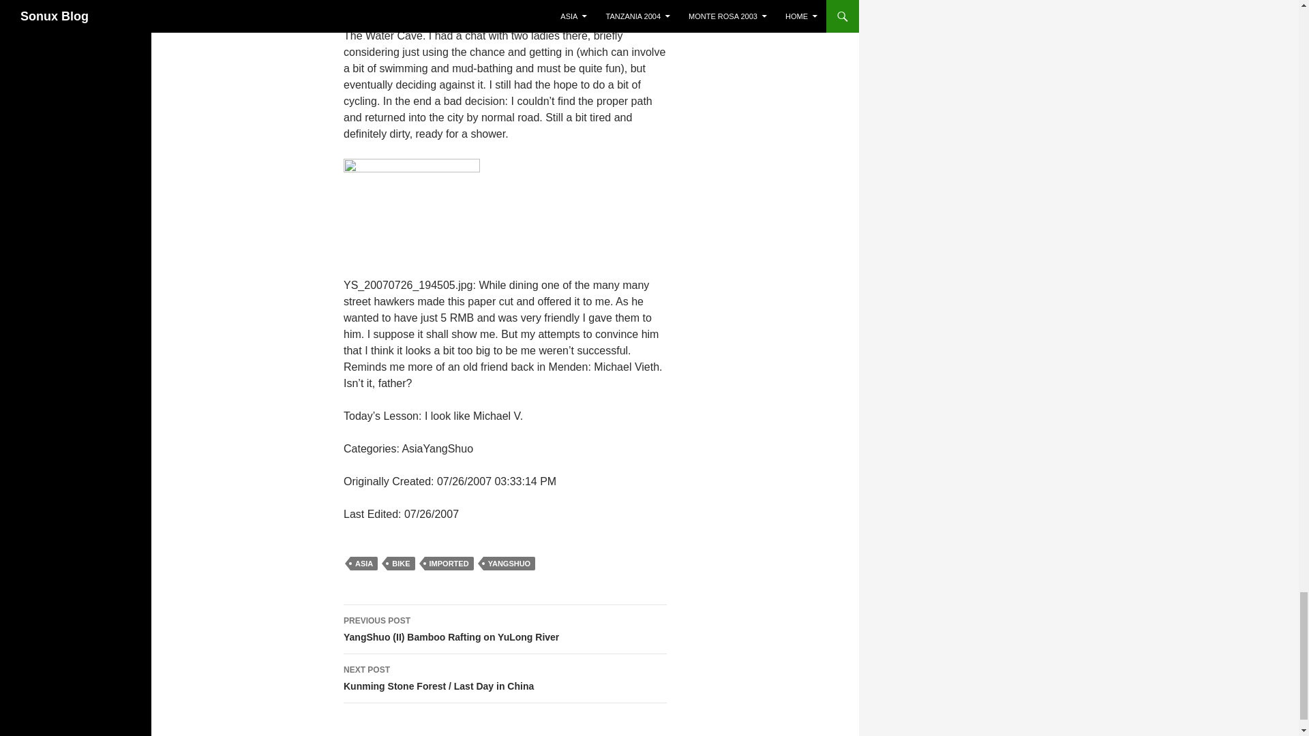  What do you see at coordinates (401, 563) in the screenshot?
I see `BIKE` at bounding box center [401, 563].